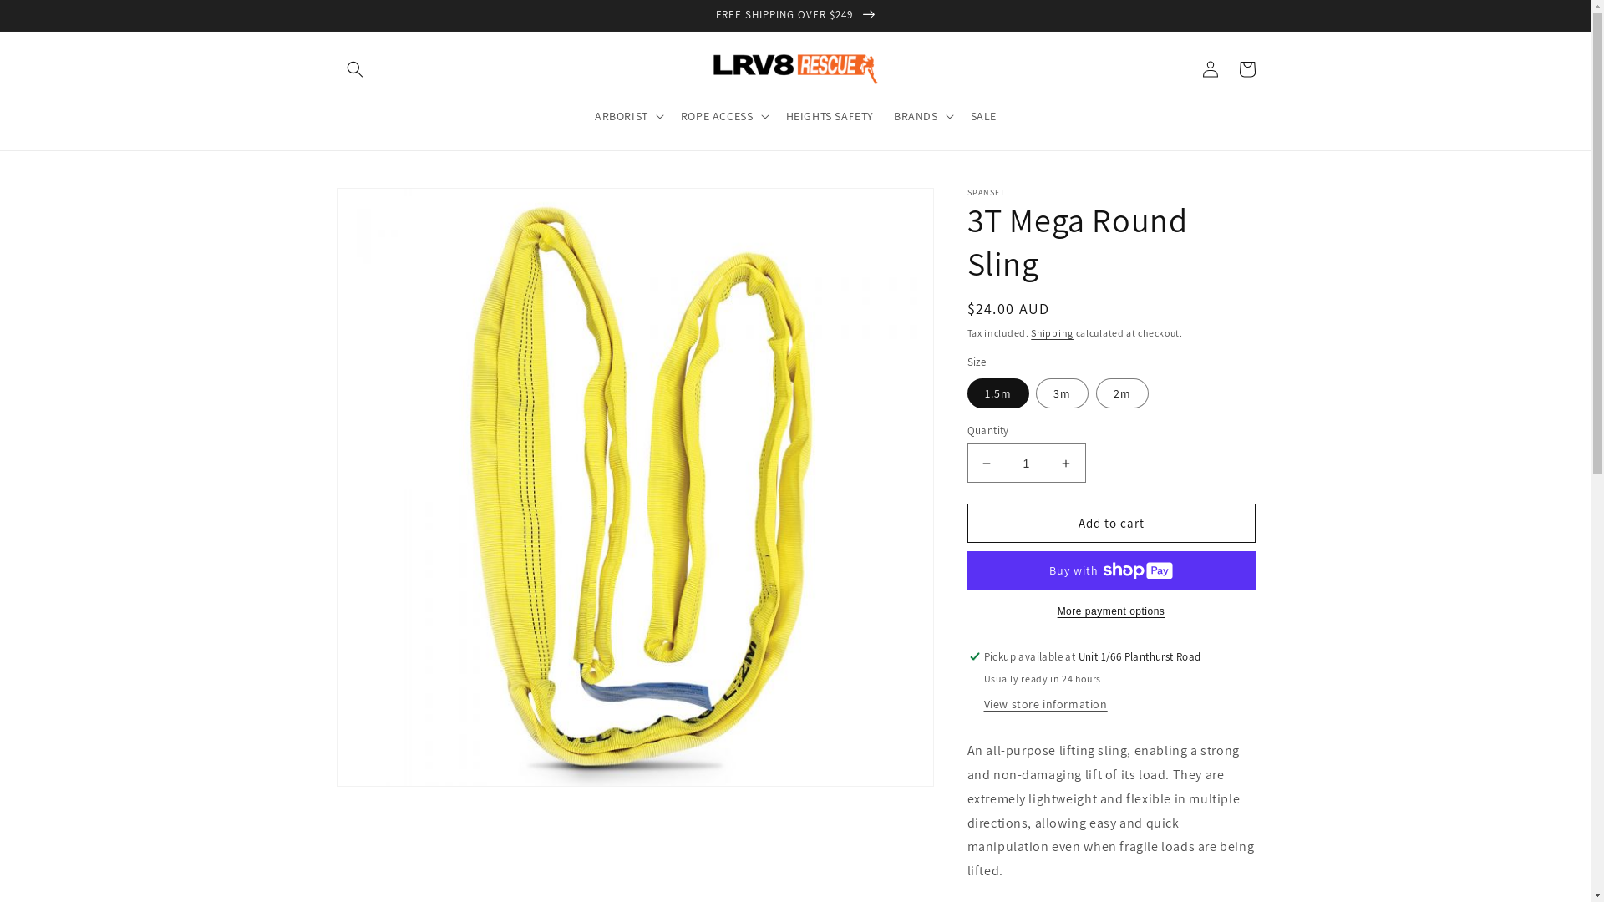  What do you see at coordinates (1046, 705) in the screenshot?
I see `View store information` at bounding box center [1046, 705].